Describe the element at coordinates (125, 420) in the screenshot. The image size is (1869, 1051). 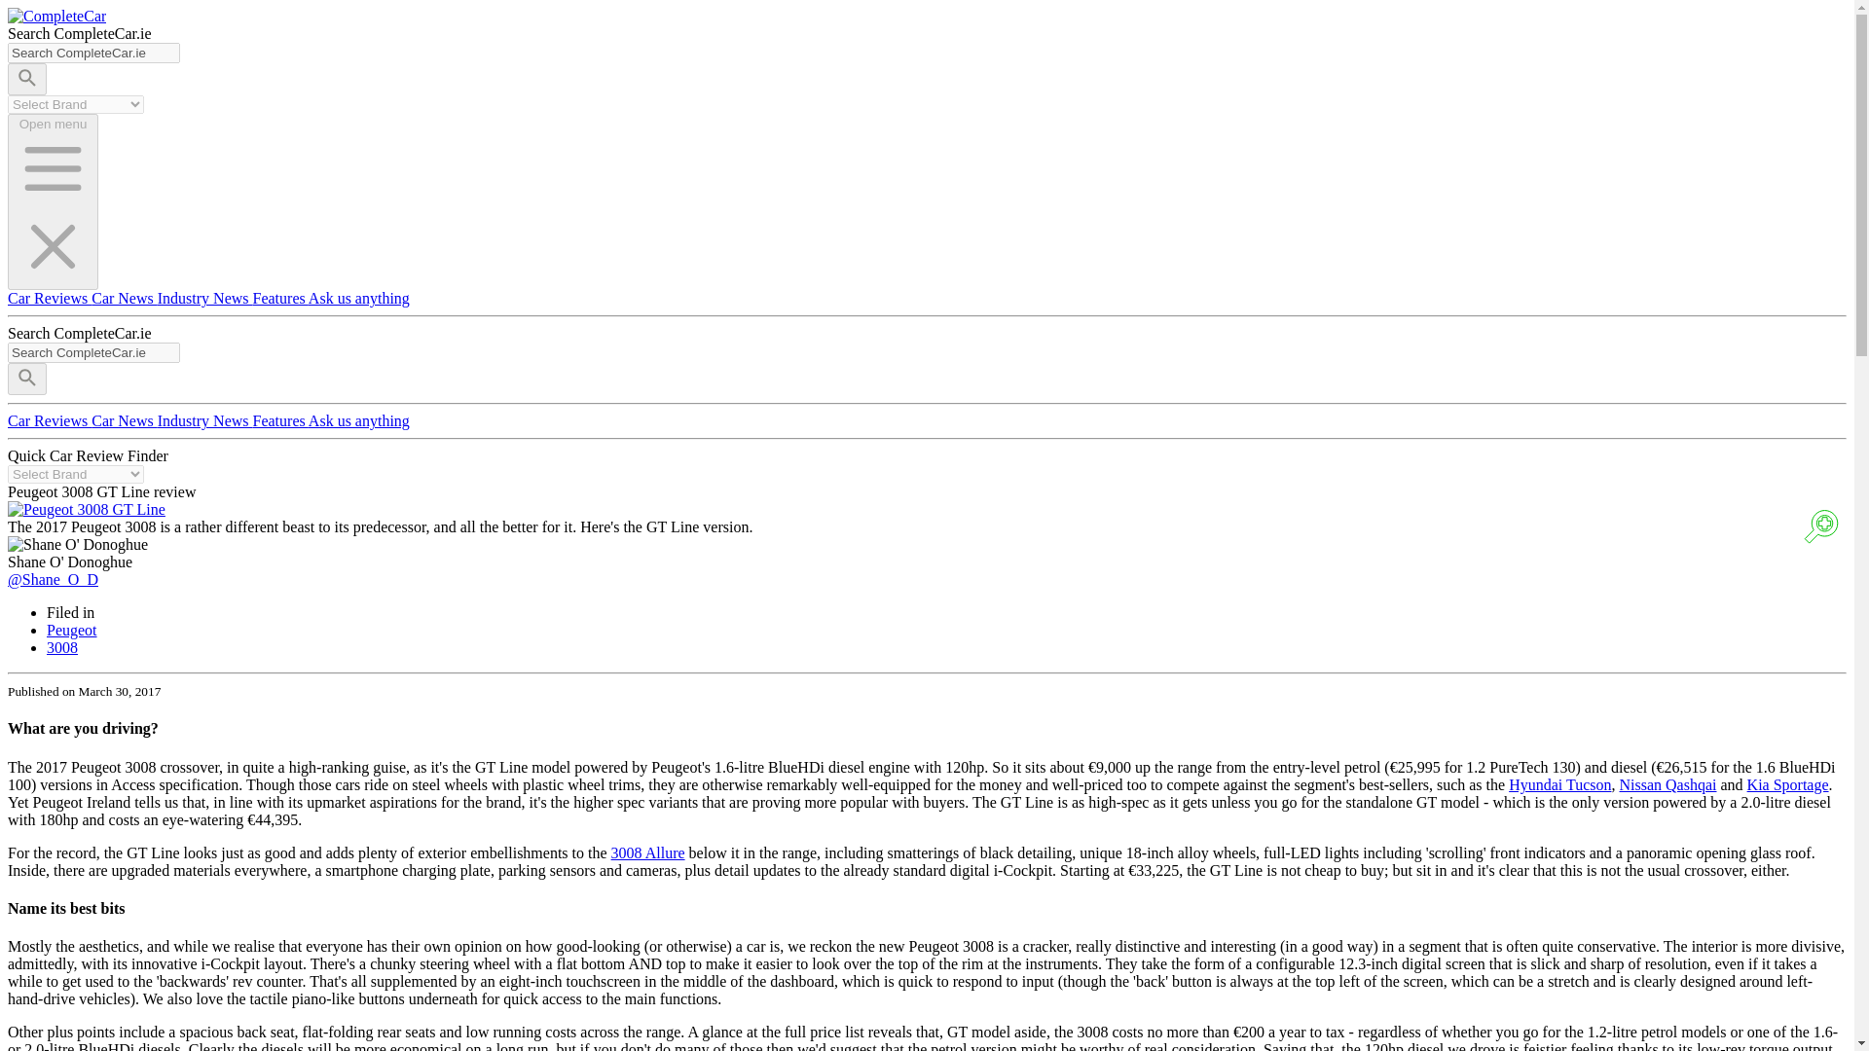
I see `Car News` at that location.